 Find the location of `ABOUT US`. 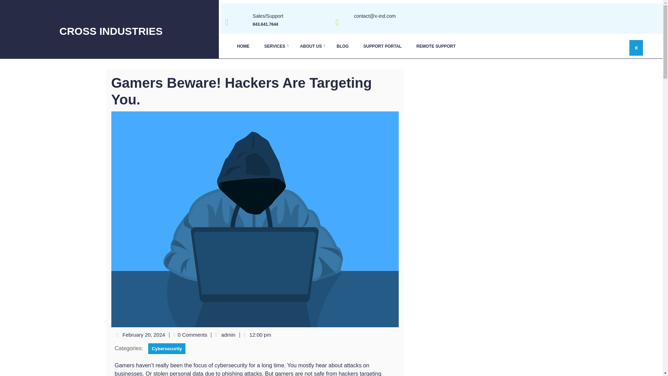

ABOUT US is located at coordinates (311, 46).